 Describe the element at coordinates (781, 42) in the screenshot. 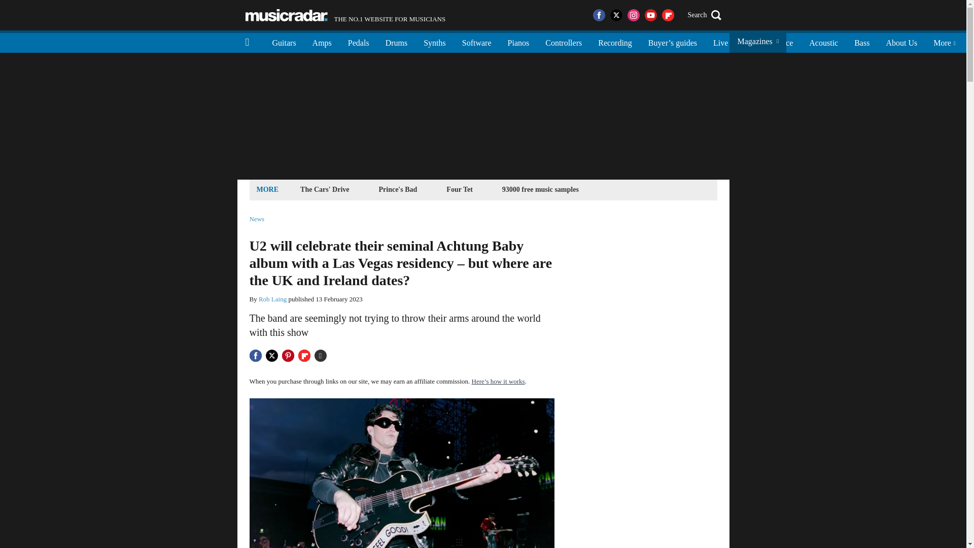

I see `Advice` at that location.